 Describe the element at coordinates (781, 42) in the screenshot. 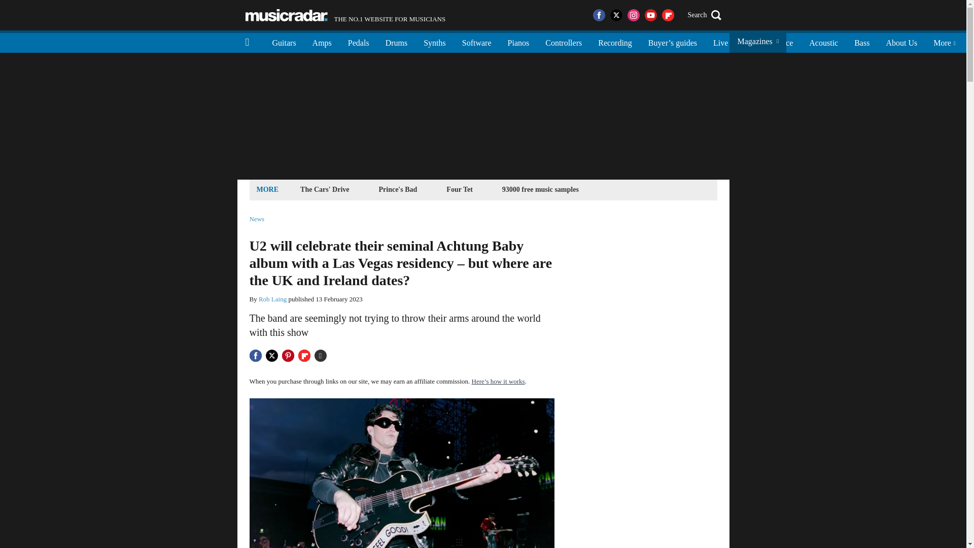

I see `Advice` at that location.